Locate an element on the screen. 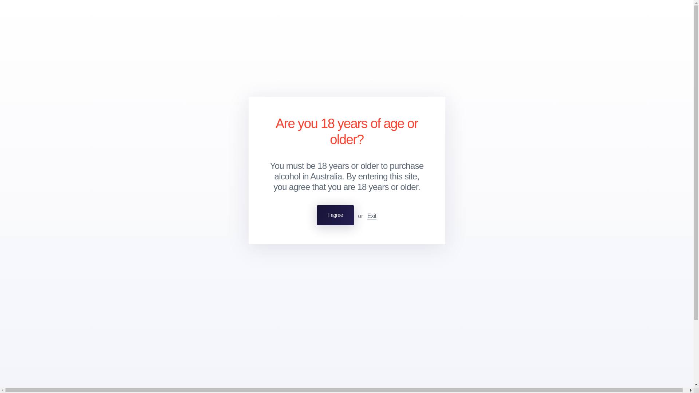 Image resolution: width=699 pixels, height=393 pixels. I agree is located at coordinates (177, 167).